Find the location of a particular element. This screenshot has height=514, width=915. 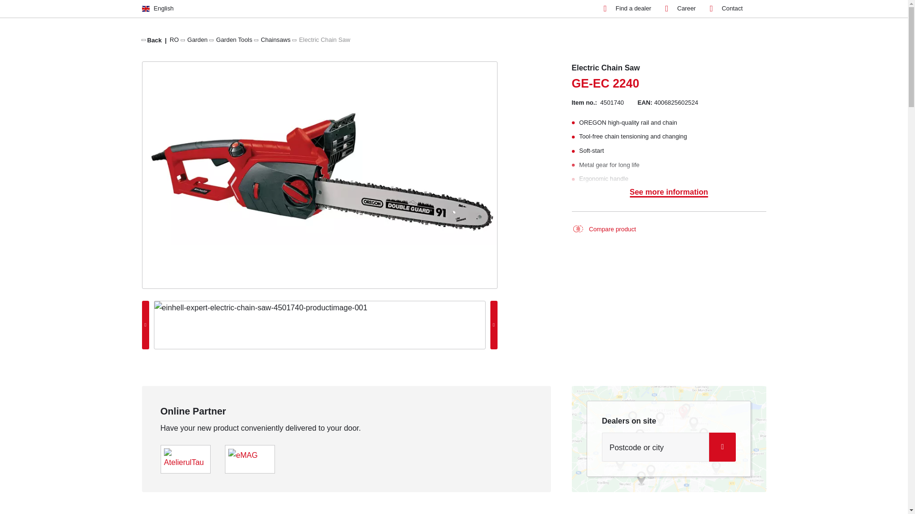

Garden Tools is located at coordinates (234, 39).